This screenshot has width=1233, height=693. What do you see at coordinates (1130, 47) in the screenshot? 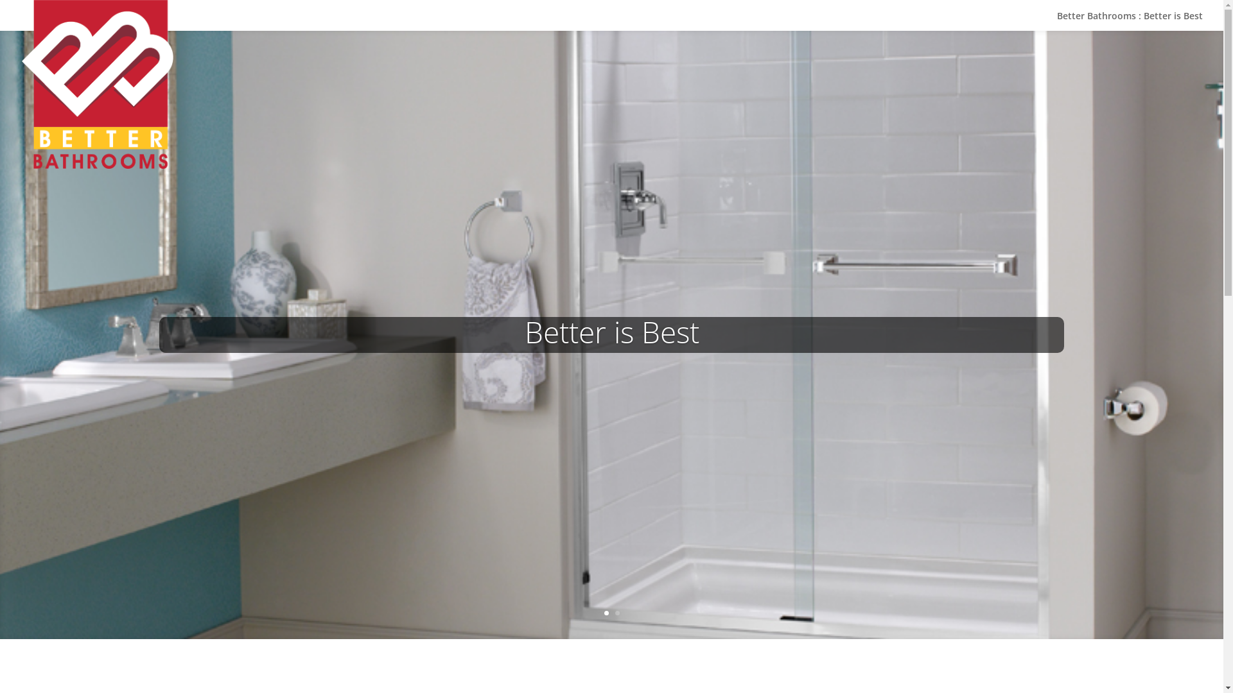
I see `Better Bathrooms : Better is Best` at bounding box center [1130, 47].